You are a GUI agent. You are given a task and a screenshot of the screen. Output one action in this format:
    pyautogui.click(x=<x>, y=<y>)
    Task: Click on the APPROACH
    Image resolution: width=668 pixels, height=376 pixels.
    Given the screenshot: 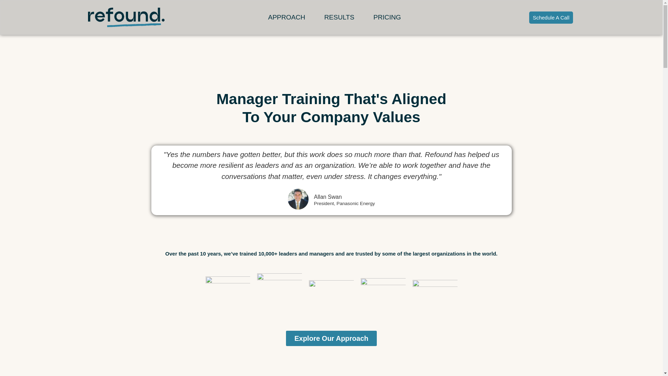 What is the action you would take?
    pyautogui.click(x=286, y=17)
    